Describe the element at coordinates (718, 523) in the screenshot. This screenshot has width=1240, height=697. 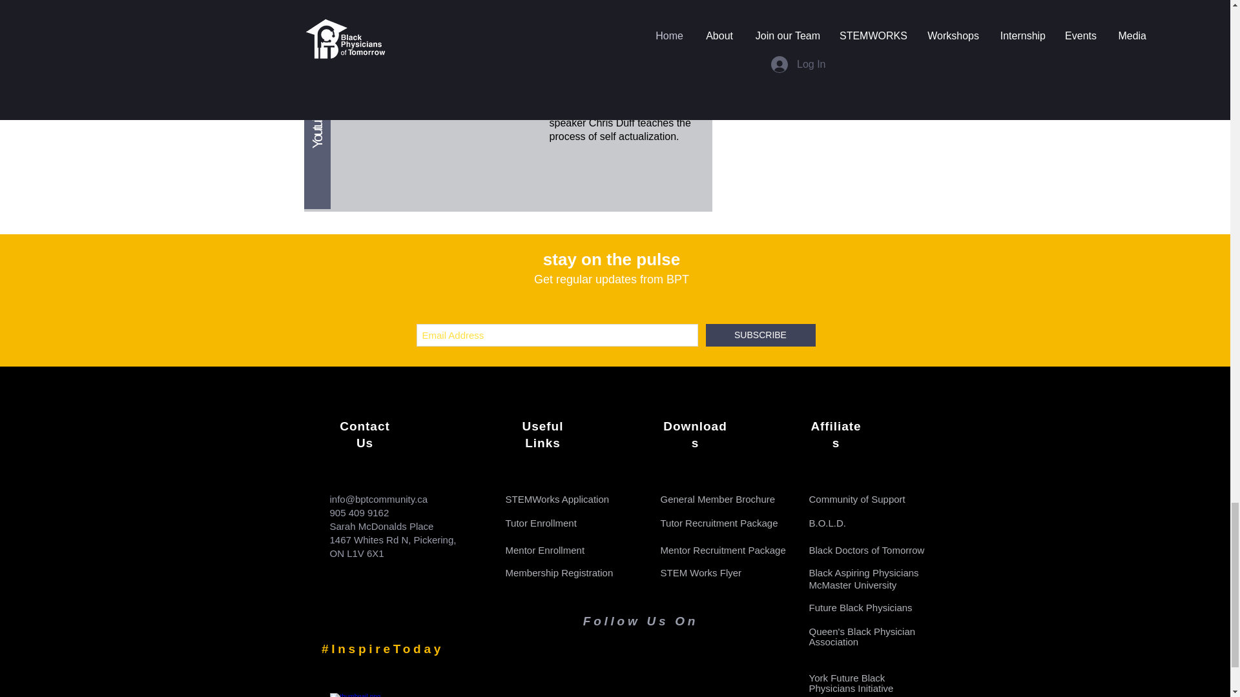
I see `Tutor Recruitment Package` at that location.